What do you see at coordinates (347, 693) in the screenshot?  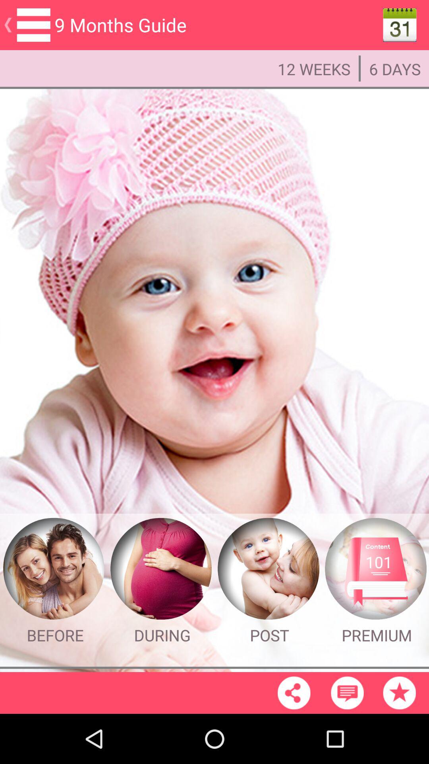 I see `message` at bounding box center [347, 693].